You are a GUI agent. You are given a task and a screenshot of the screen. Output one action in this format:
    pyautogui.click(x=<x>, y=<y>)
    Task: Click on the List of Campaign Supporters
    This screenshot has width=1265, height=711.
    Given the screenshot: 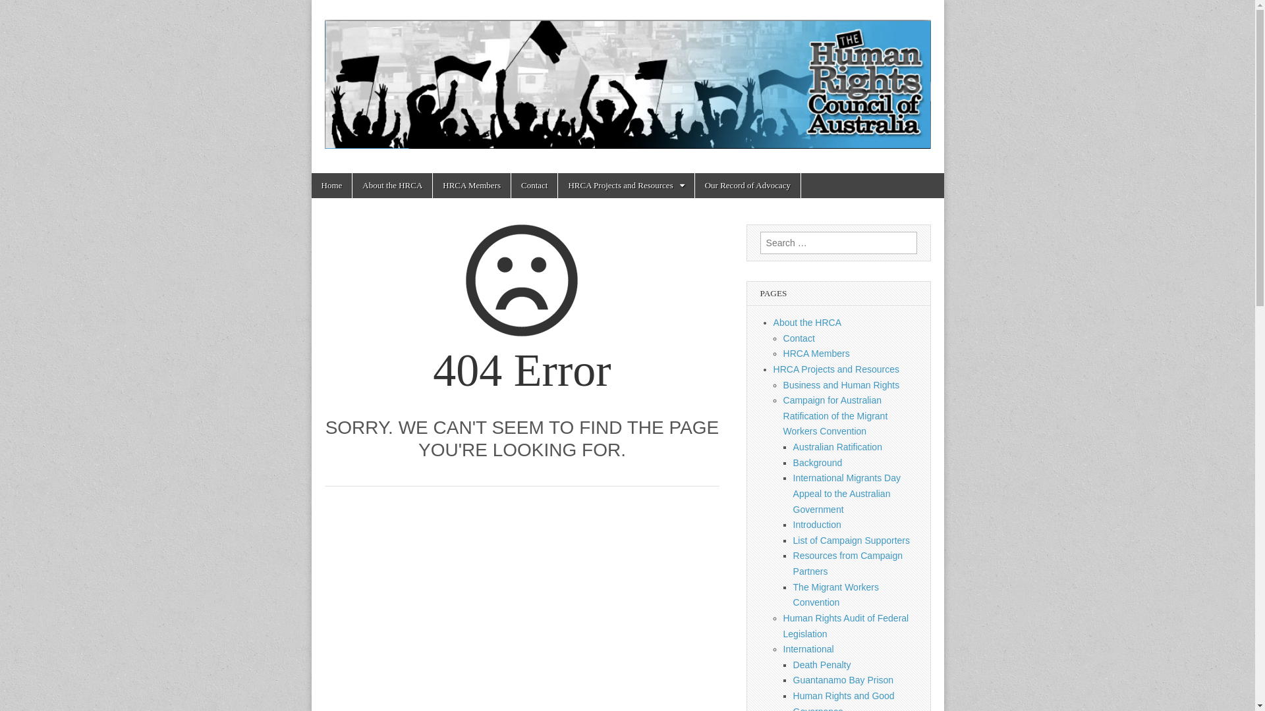 What is the action you would take?
    pyautogui.click(x=851, y=540)
    